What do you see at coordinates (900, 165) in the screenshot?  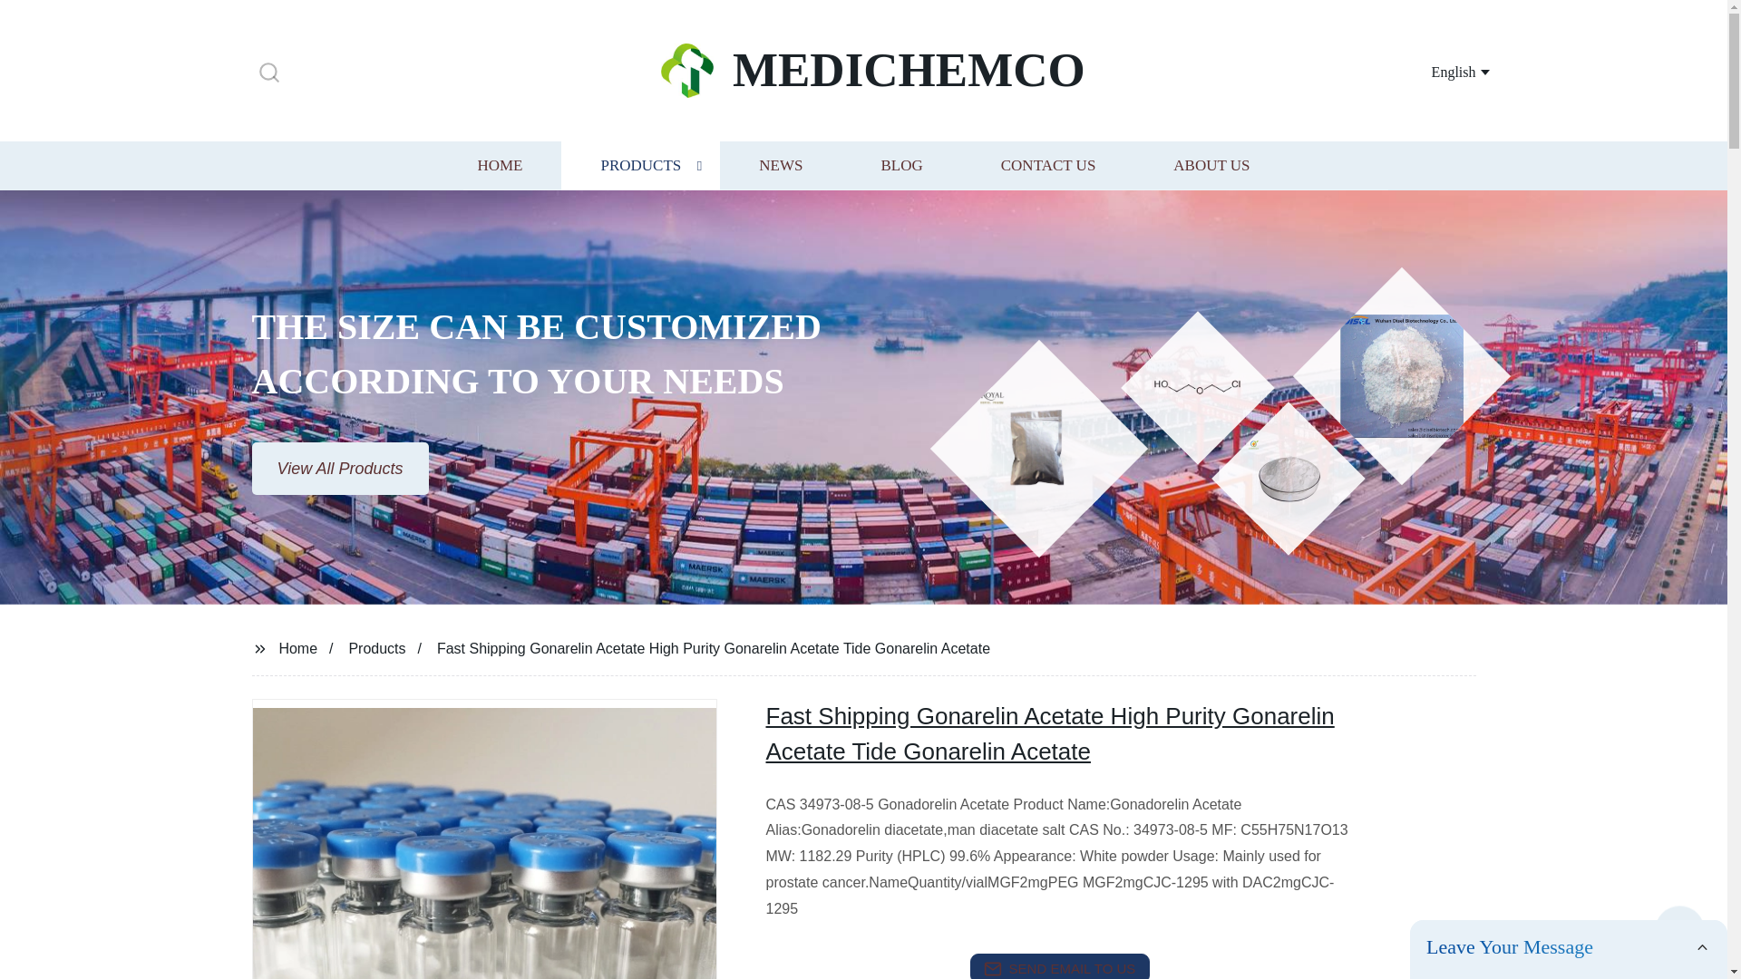 I see `BLOG` at bounding box center [900, 165].